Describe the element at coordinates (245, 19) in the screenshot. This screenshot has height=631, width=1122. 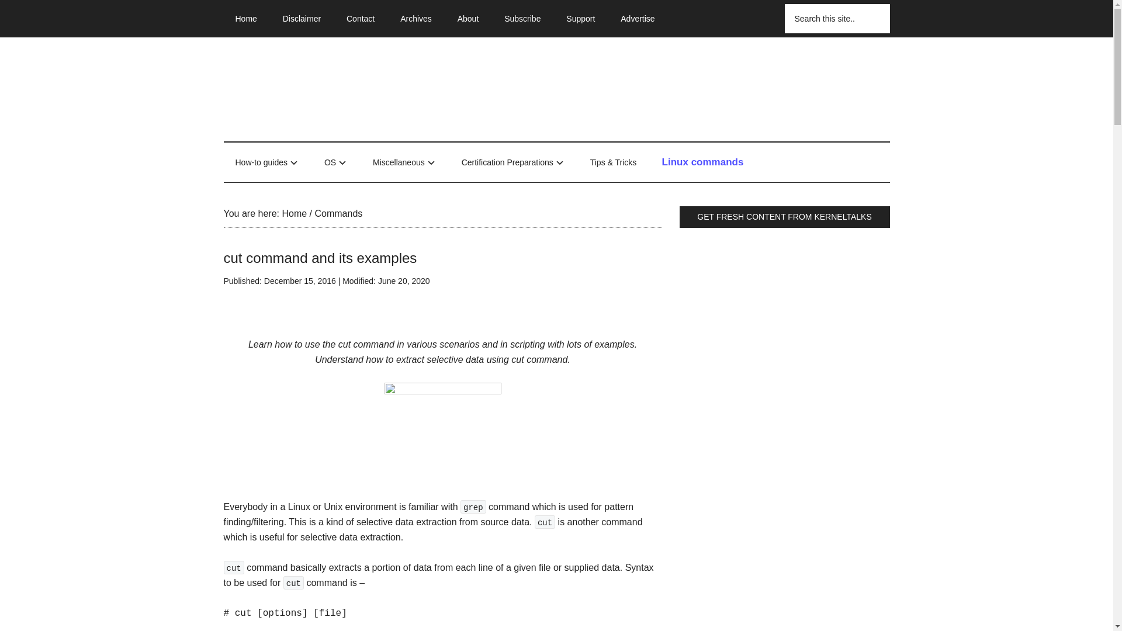
I see `Home` at that location.